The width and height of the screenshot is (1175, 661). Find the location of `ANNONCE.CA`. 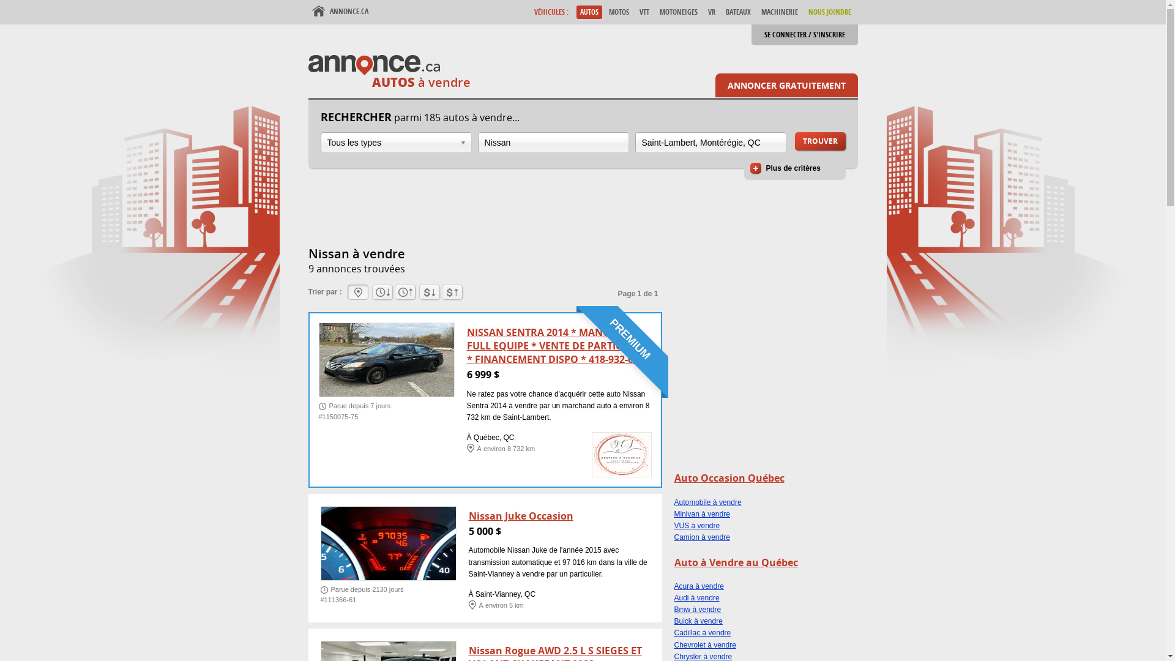

ANNONCE.CA is located at coordinates (341, 12).